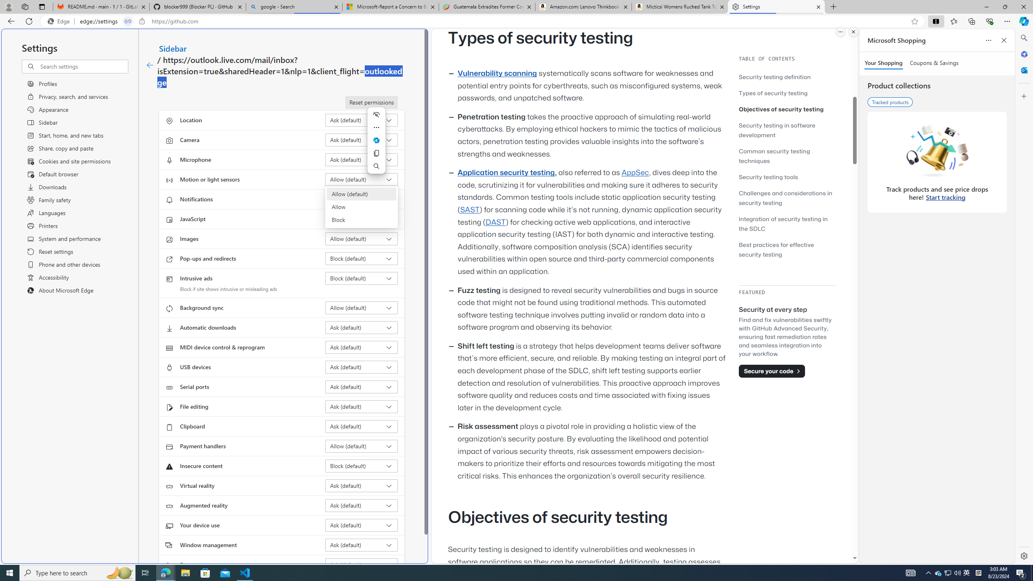 This screenshot has width=1033, height=581. I want to click on Window management Ask (default), so click(362, 545).